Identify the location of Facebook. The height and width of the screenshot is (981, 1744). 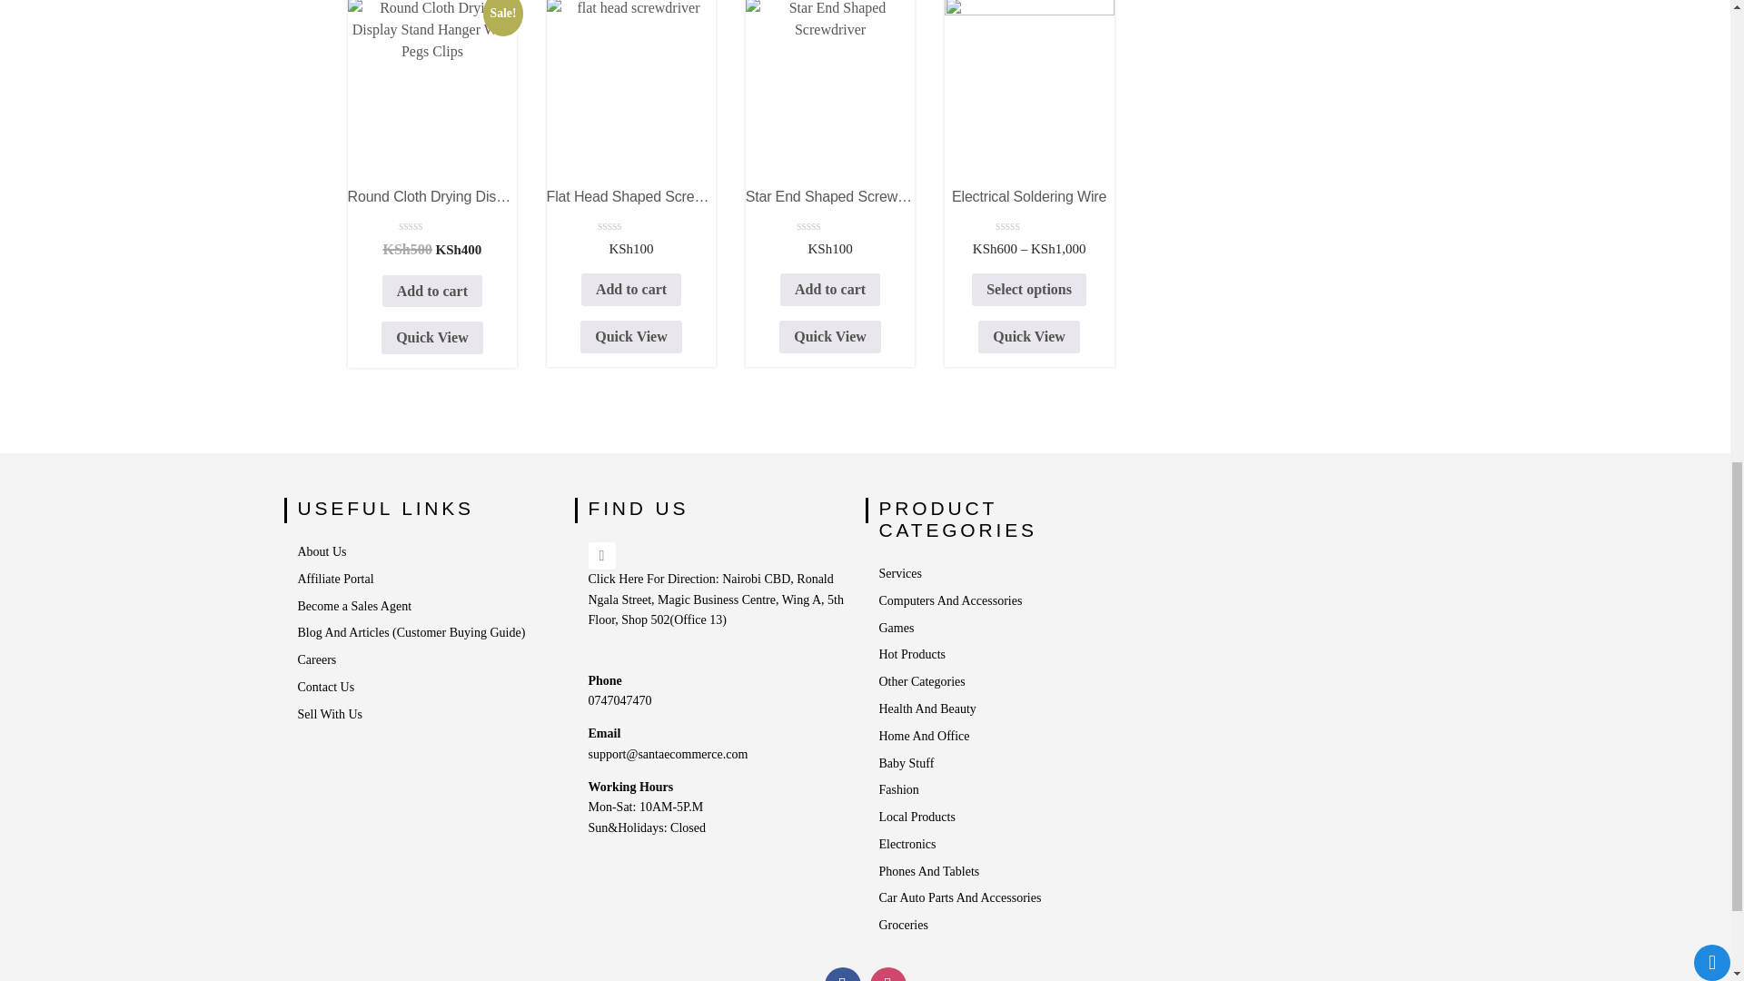
(843, 974).